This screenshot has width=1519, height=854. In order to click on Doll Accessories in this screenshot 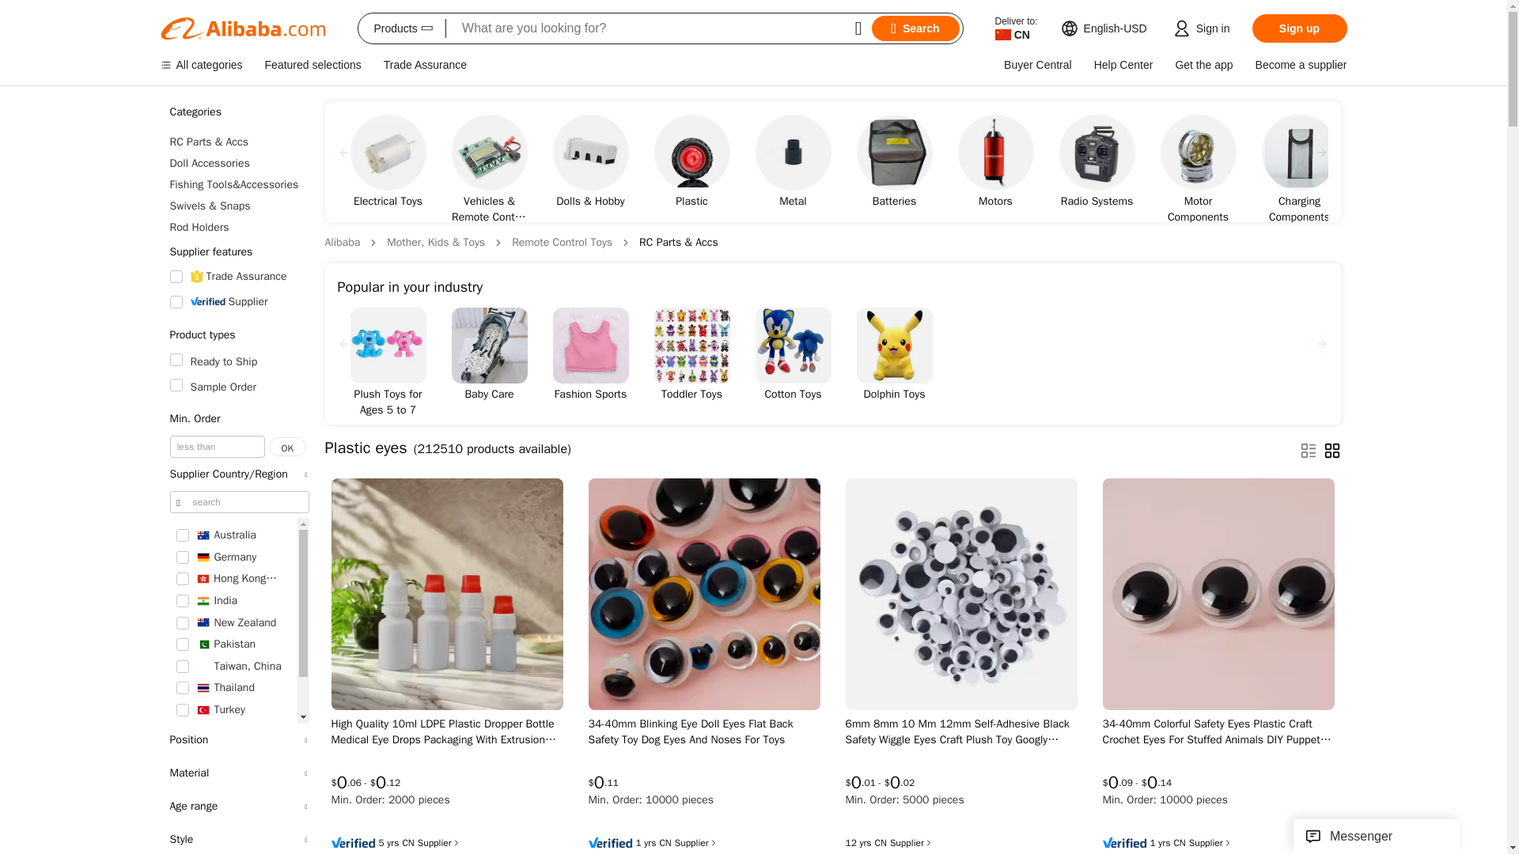, I will do `click(238, 163)`.